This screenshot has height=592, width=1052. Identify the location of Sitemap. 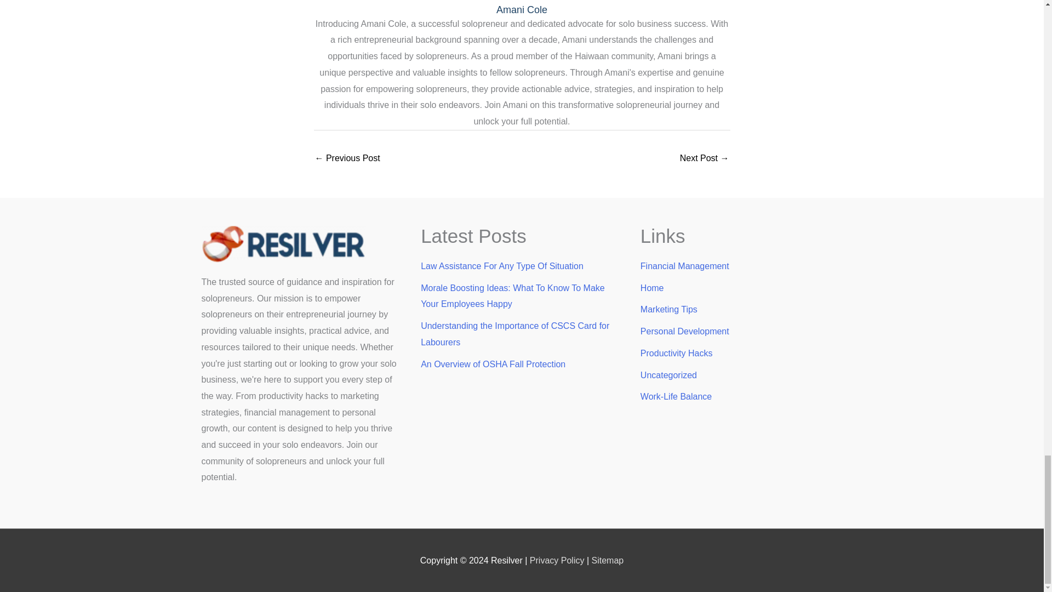
(607, 560).